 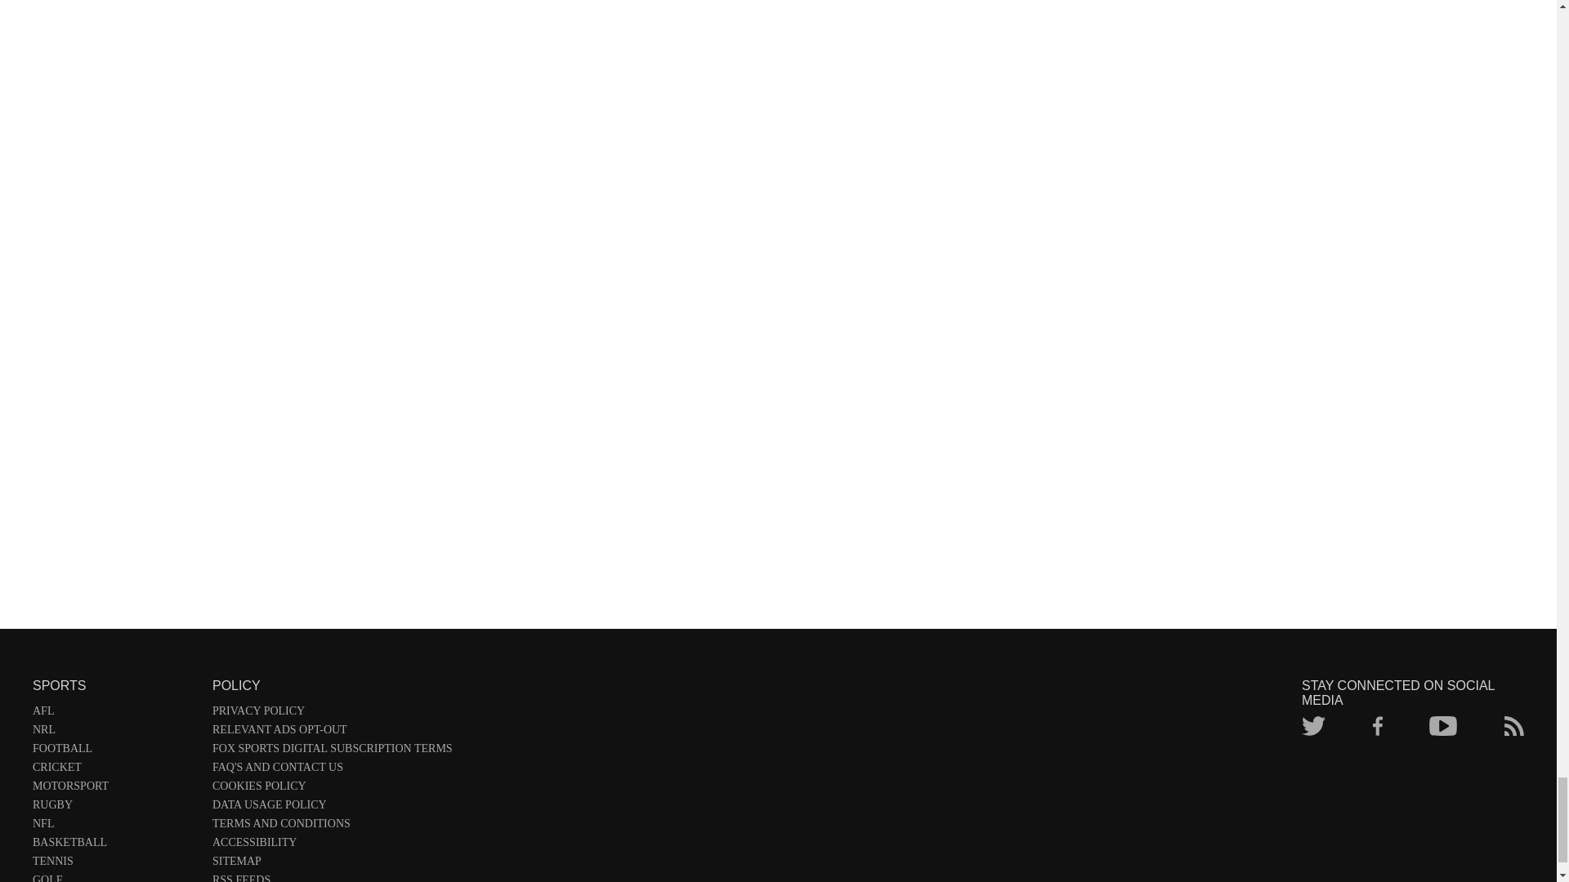 I want to click on AFL, so click(x=114, y=714).